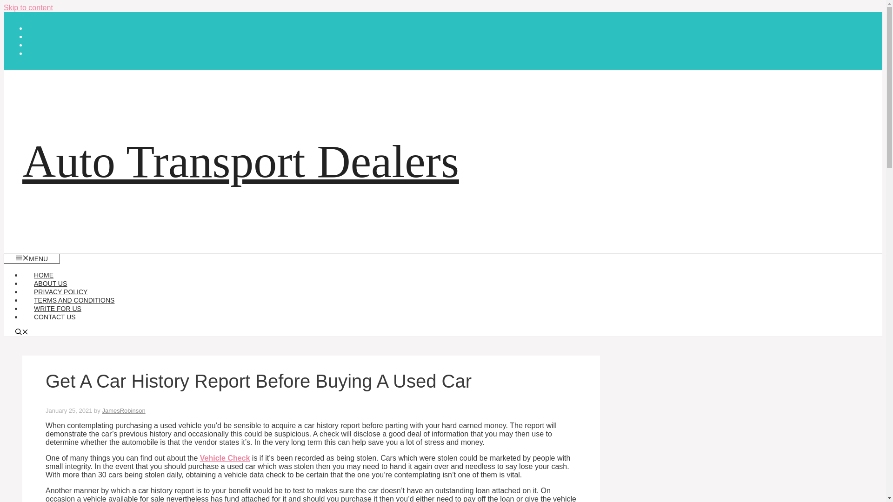 The height and width of the screenshot is (502, 893). What do you see at coordinates (240, 161) in the screenshot?
I see `Auto Transport Dealers` at bounding box center [240, 161].